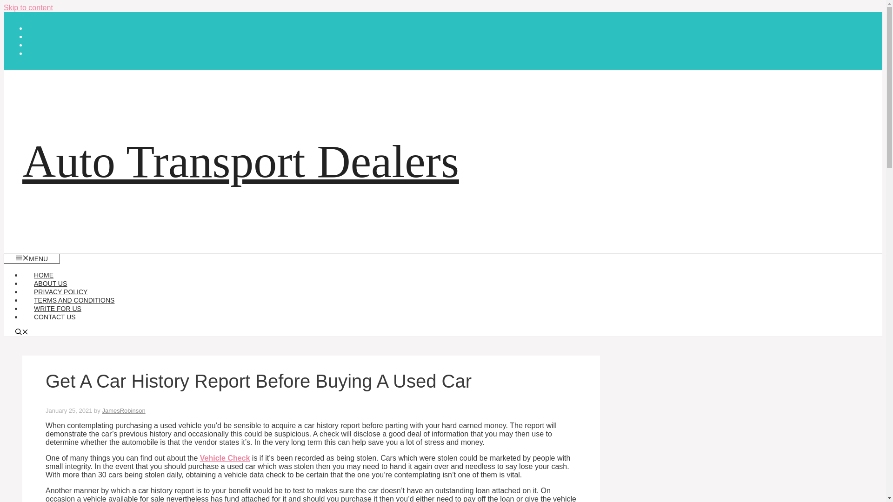 The height and width of the screenshot is (502, 893). What do you see at coordinates (240, 161) in the screenshot?
I see `Auto Transport Dealers` at bounding box center [240, 161].